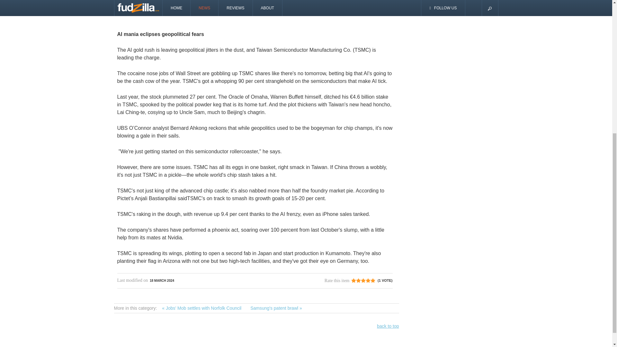 Image resolution: width=617 pixels, height=347 pixels. I want to click on 5, so click(363, 280).